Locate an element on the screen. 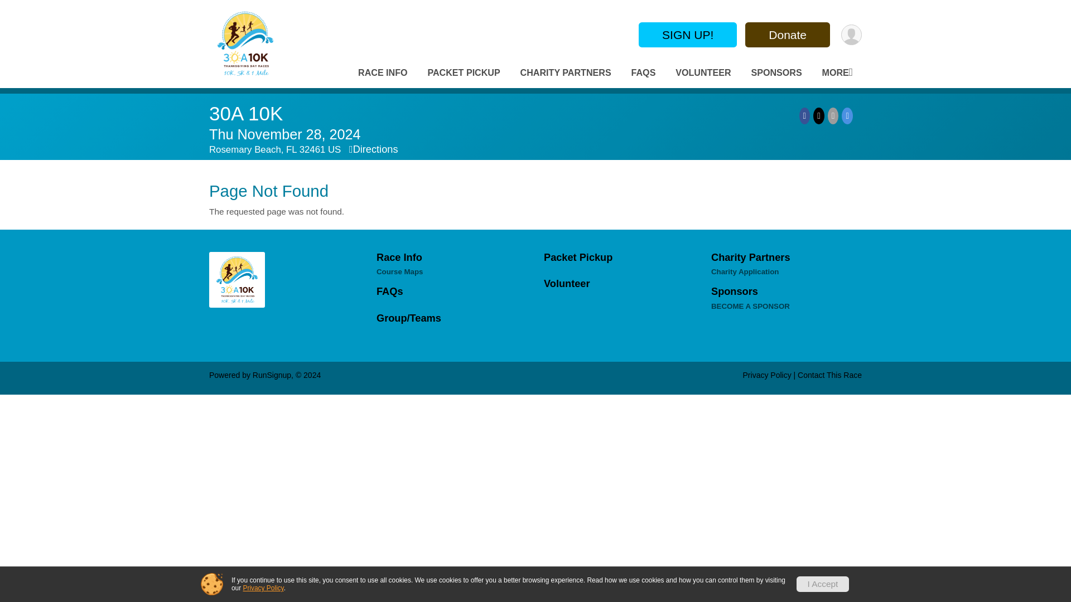 The width and height of the screenshot is (1071, 602). RACE INFO is located at coordinates (383, 72).